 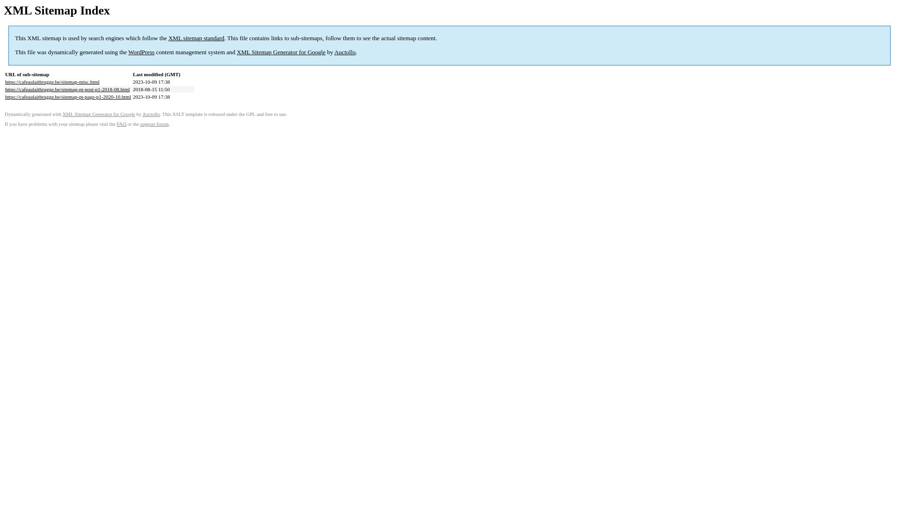 What do you see at coordinates (155, 124) in the screenshot?
I see `support forum` at bounding box center [155, 124].